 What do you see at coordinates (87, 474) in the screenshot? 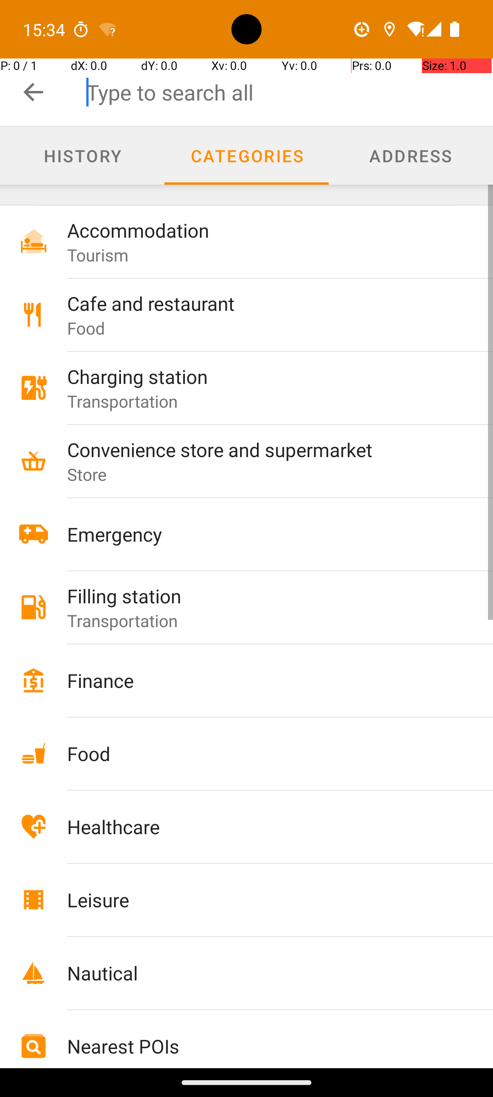
I see `Store` at bounding box center [87, 474].